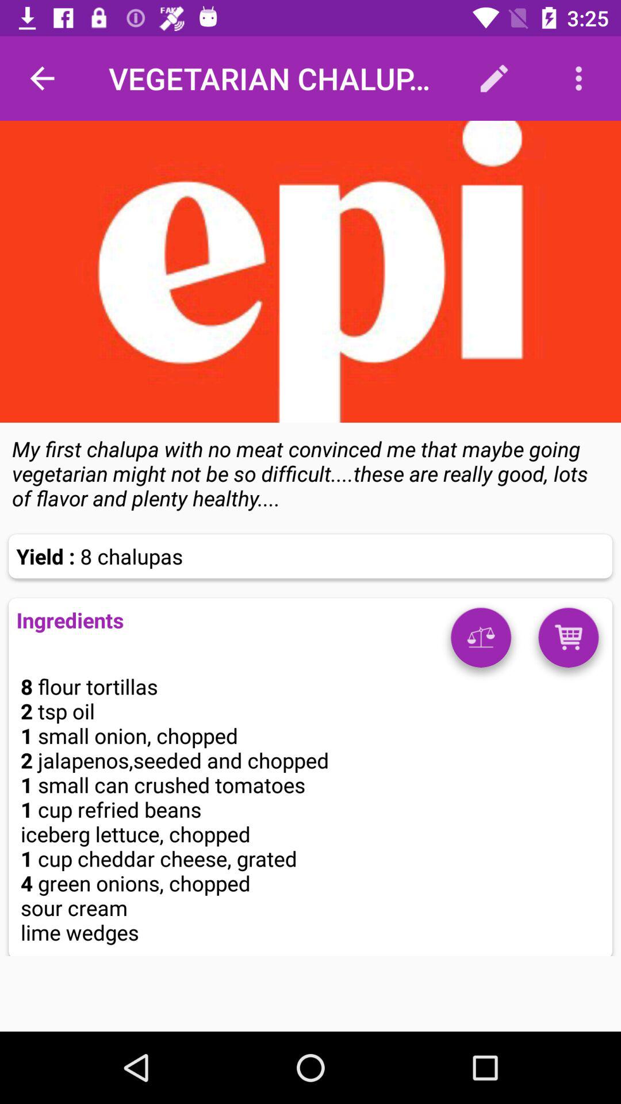 Image resolution: width=621 pixels, height=1104 pixels. Describe the element at coordinates (481, 642) in the screenshot. I see `launch the icon below the my first chalupa item` at that location.